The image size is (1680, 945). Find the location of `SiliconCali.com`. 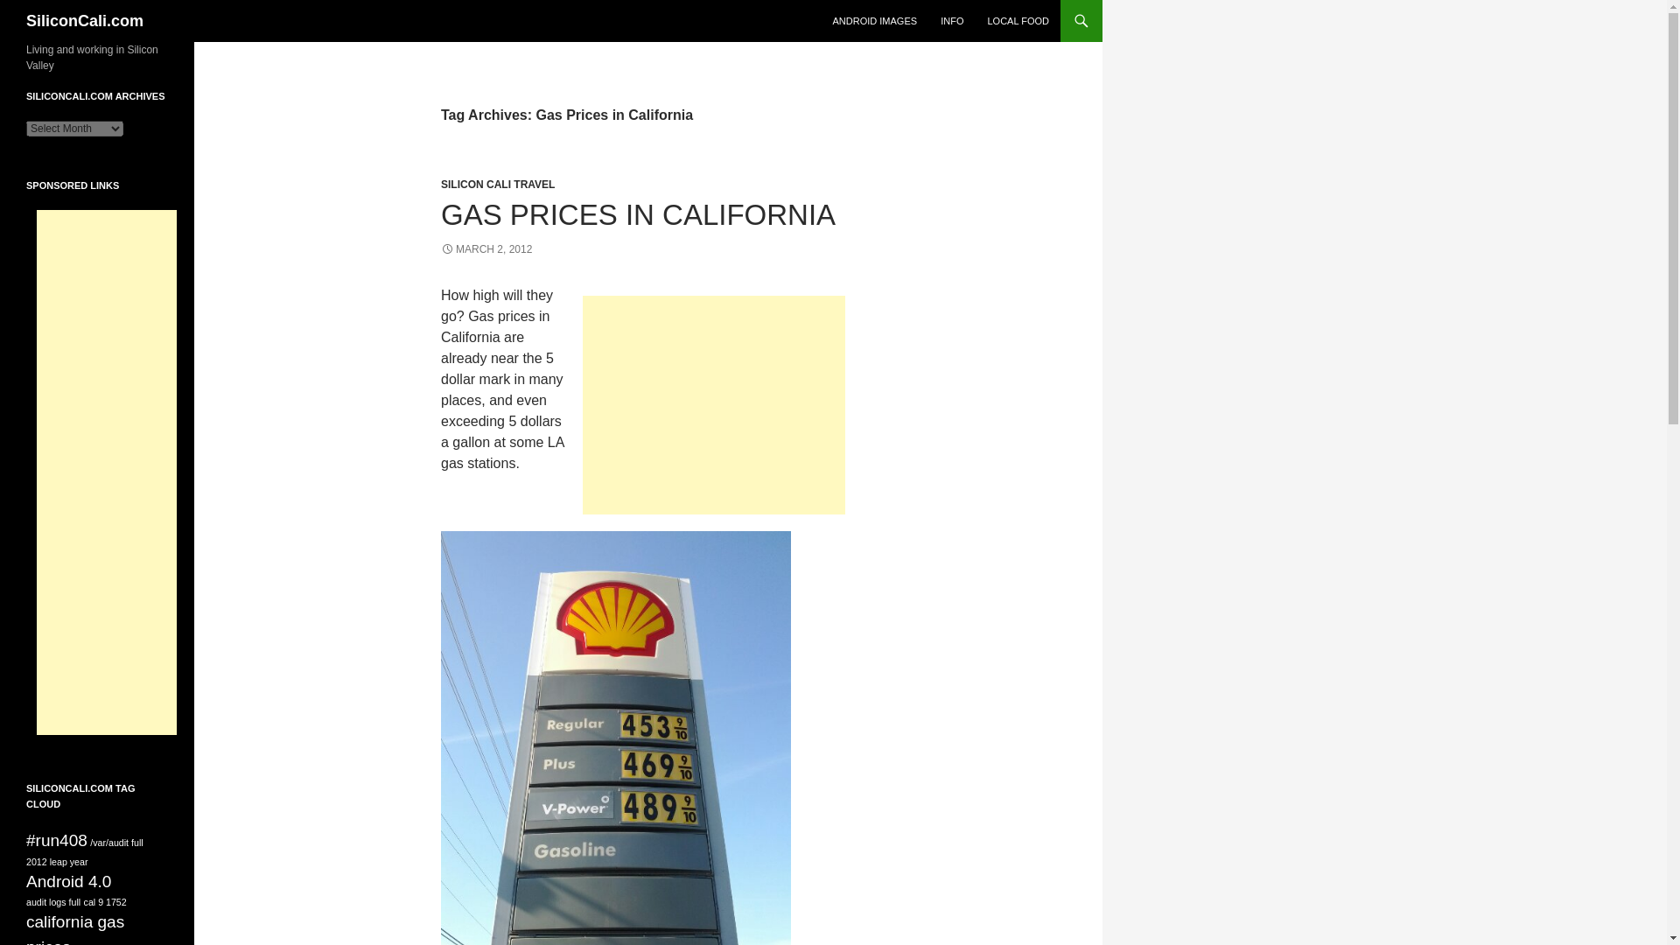

SiliconCali.com is located at coordinates (84, 21).